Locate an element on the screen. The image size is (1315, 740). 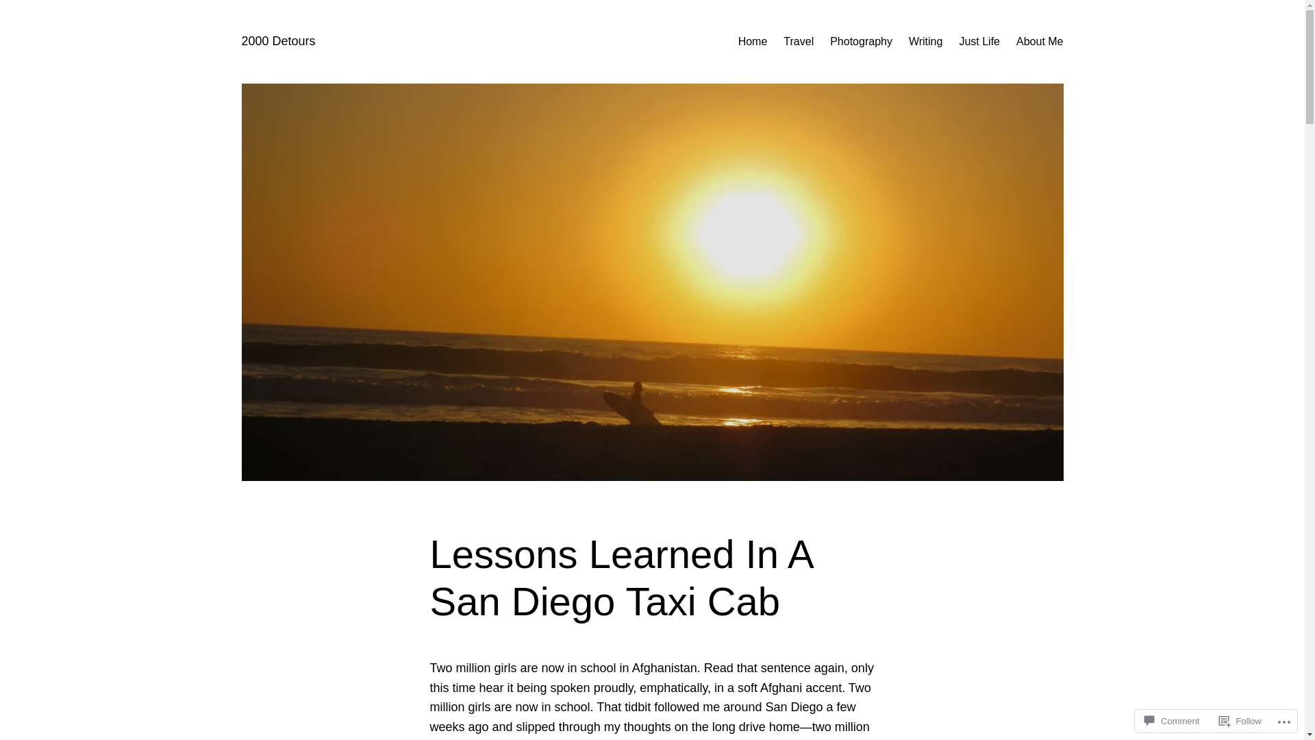
Travel is located at coordinates (799, 42).